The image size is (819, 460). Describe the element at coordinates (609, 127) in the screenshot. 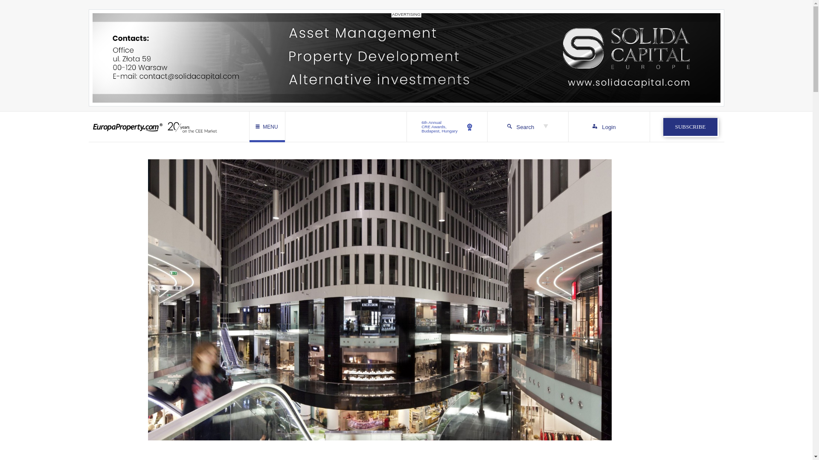

I see `SUBSCRIBE` at that location.